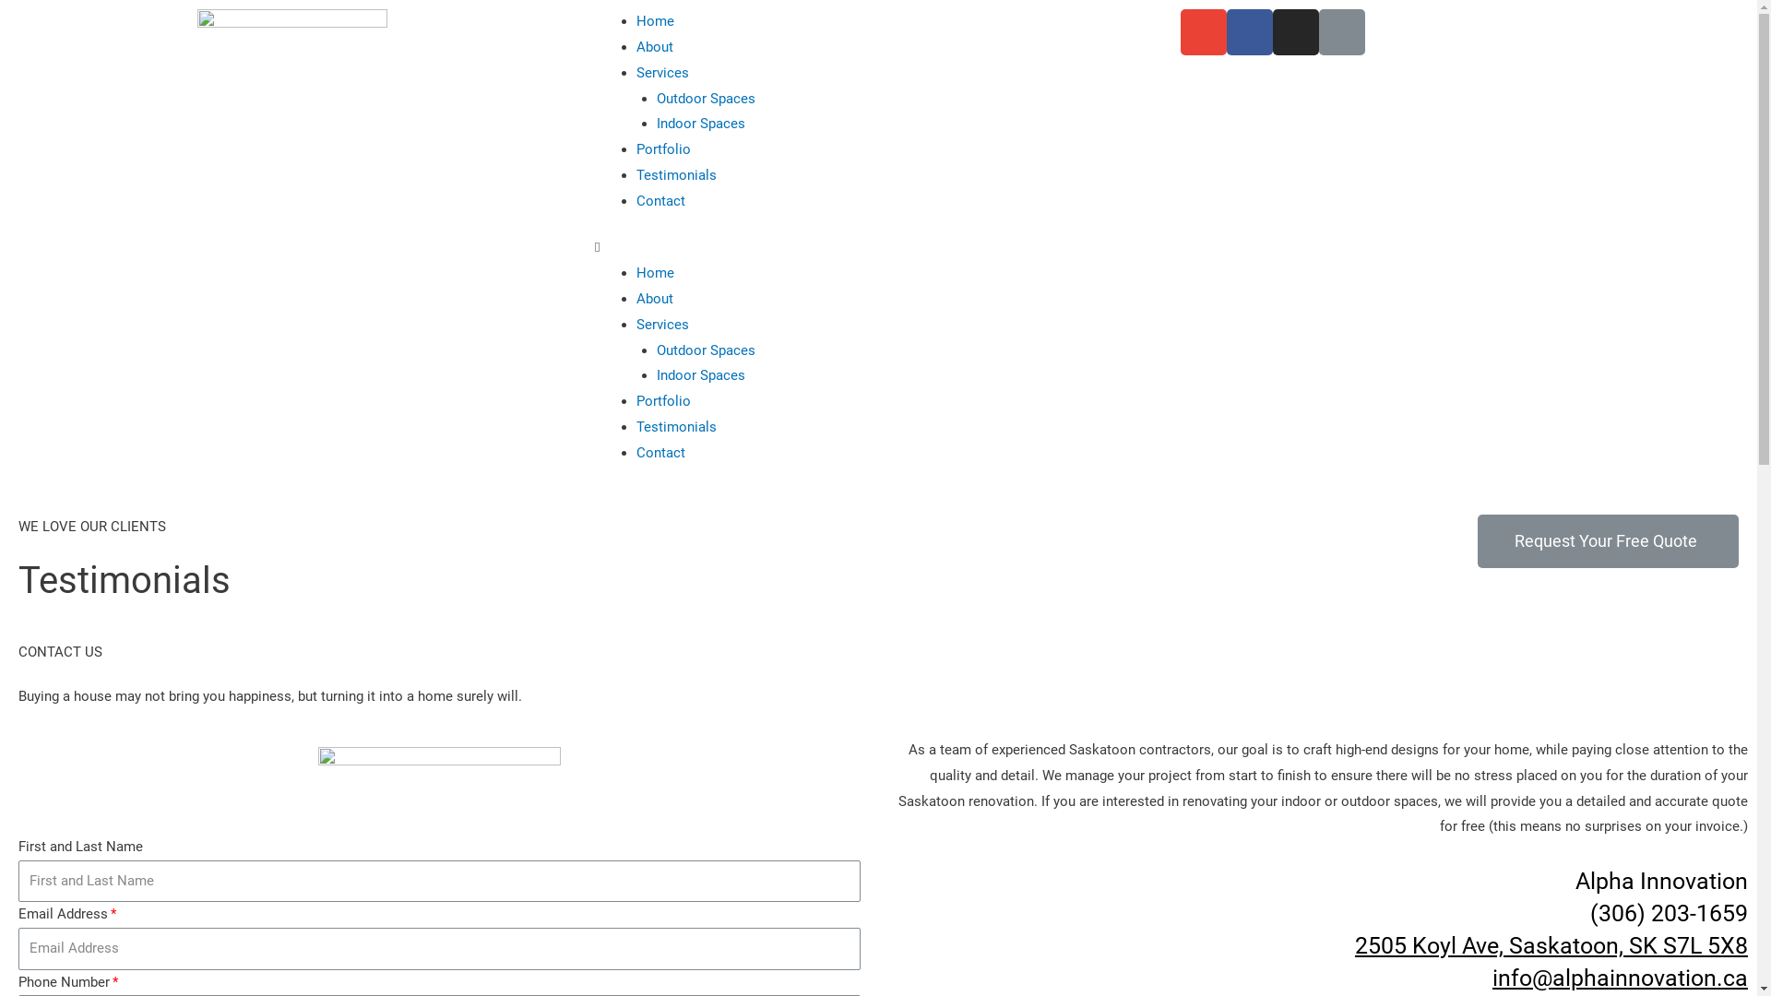 This screenshot has width=1771, height=996. What do you see at coordinates (1551, 944) in the screenshot?
I see `2505 Koyl Ave, Saskatoon, SK S7L 5X8` at bounding box center [1551, 944].